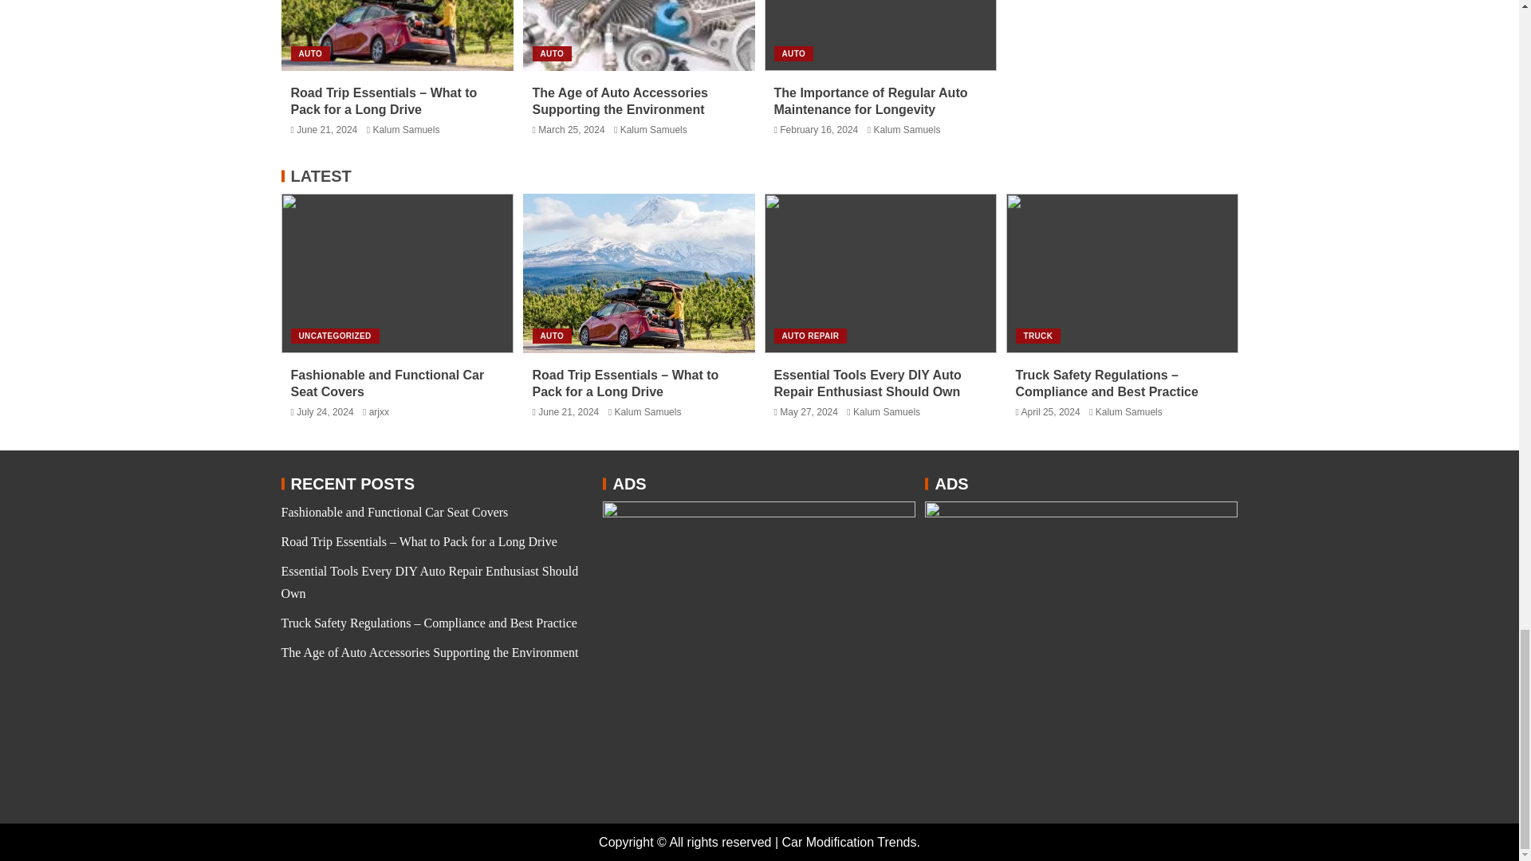 This screenshot has height=861, width=1531. I want to click on ADS, so click(1080, 657).